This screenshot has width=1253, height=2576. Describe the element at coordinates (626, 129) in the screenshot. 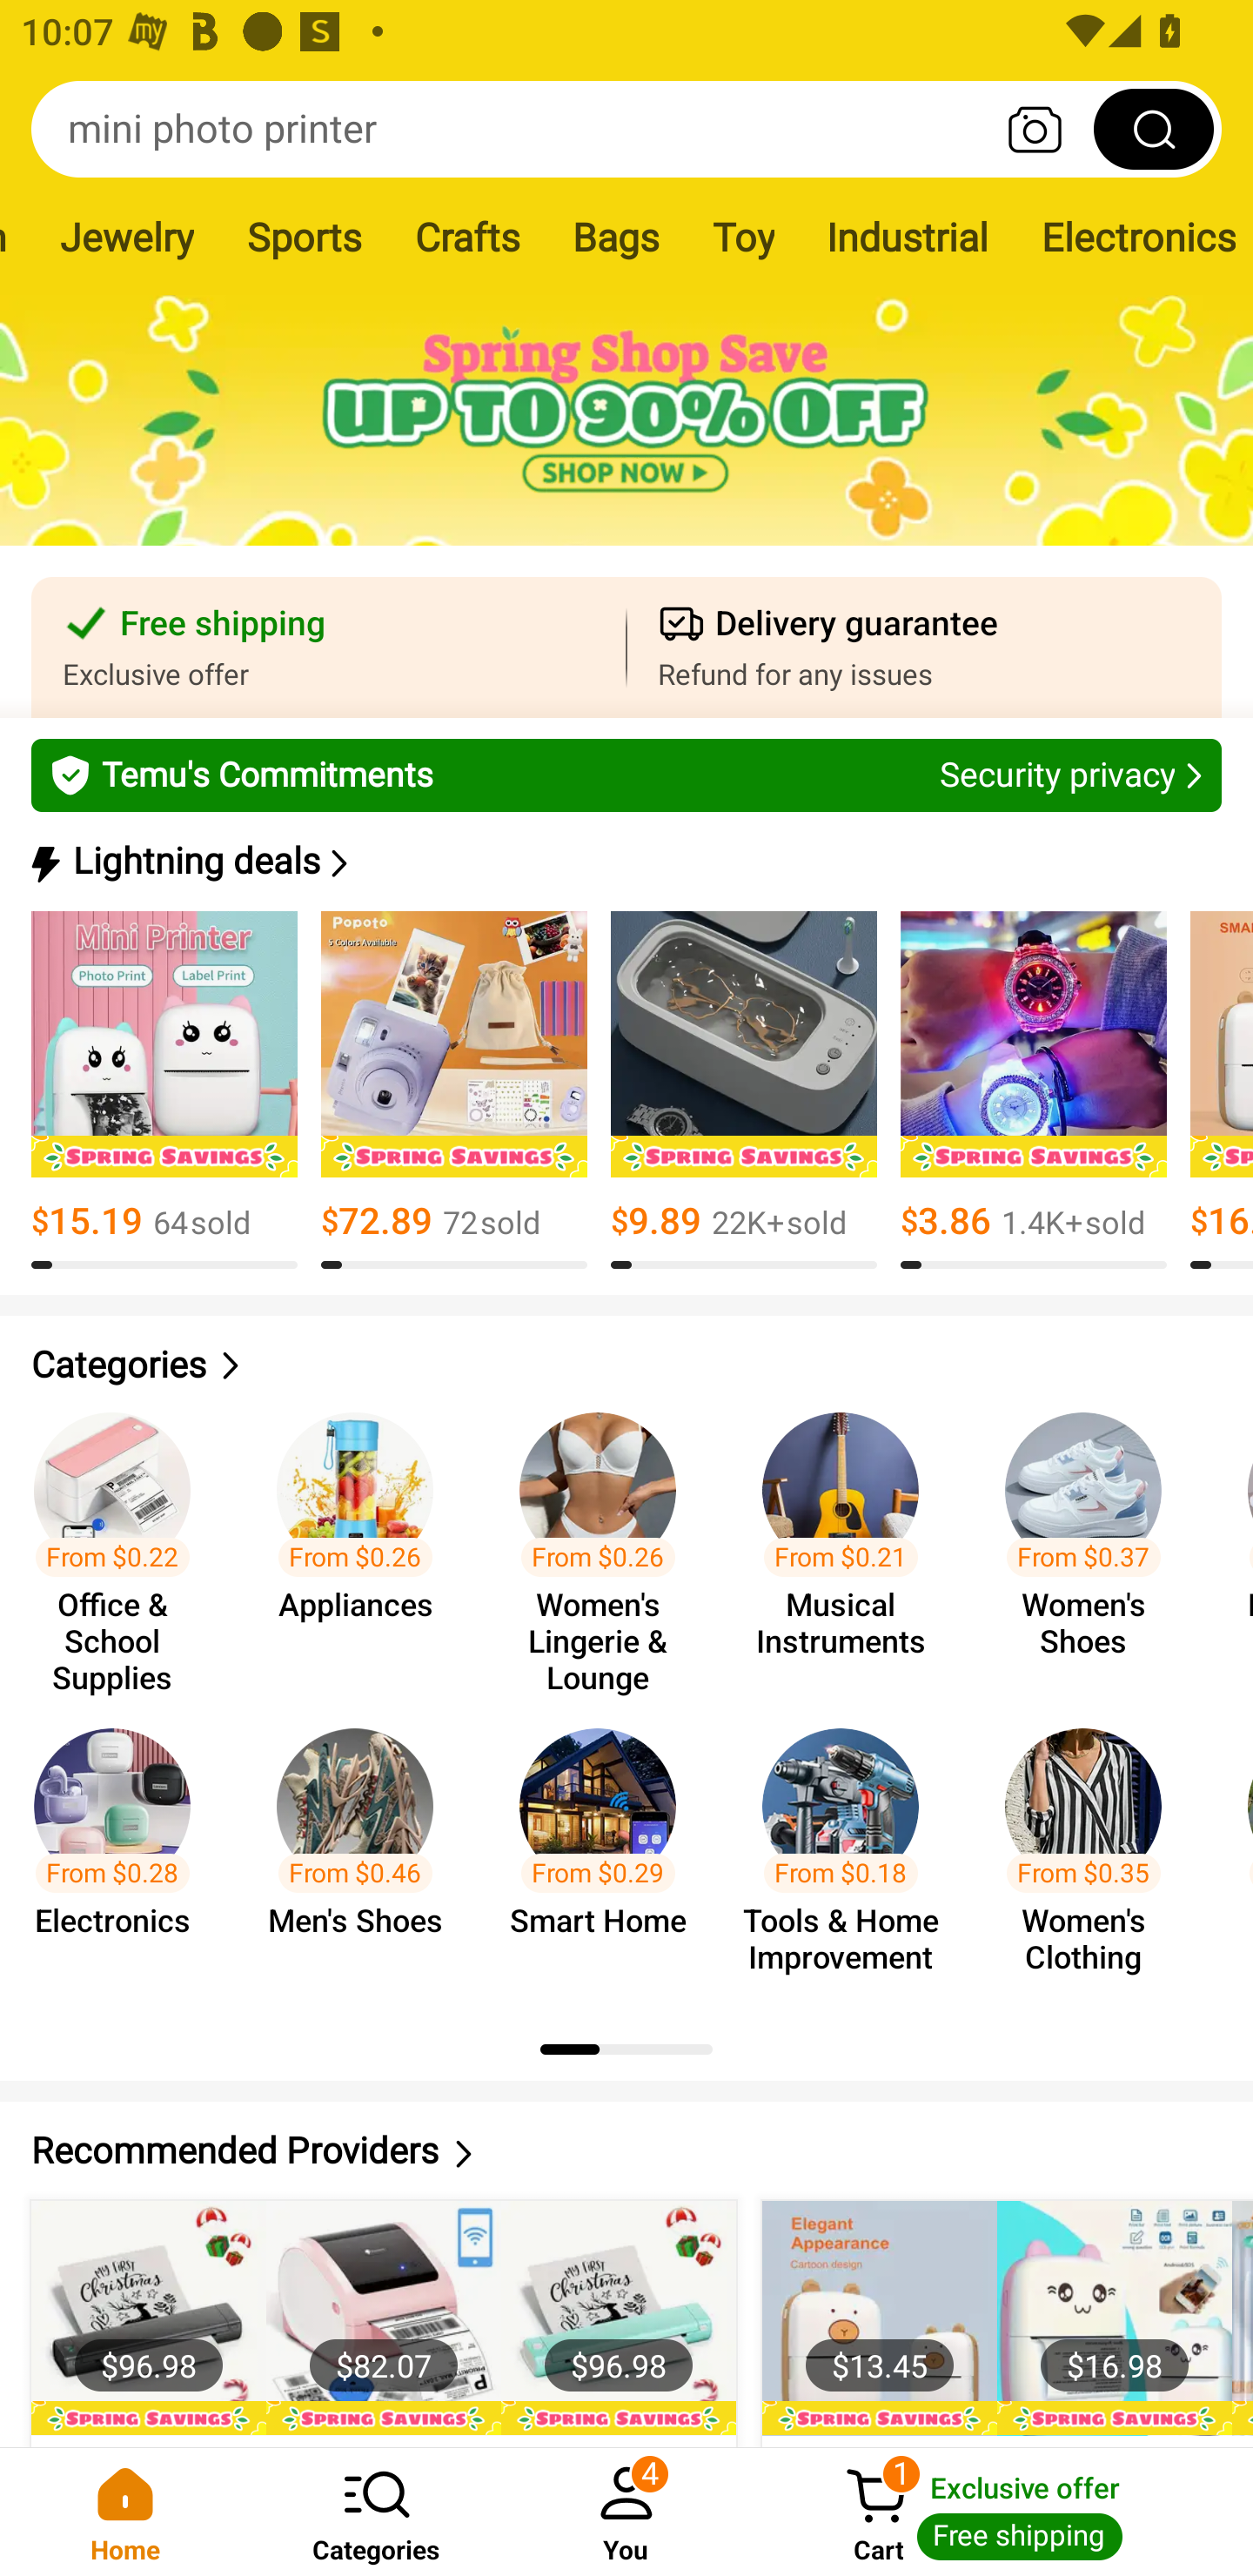

I see `mini photo printer` at that location.